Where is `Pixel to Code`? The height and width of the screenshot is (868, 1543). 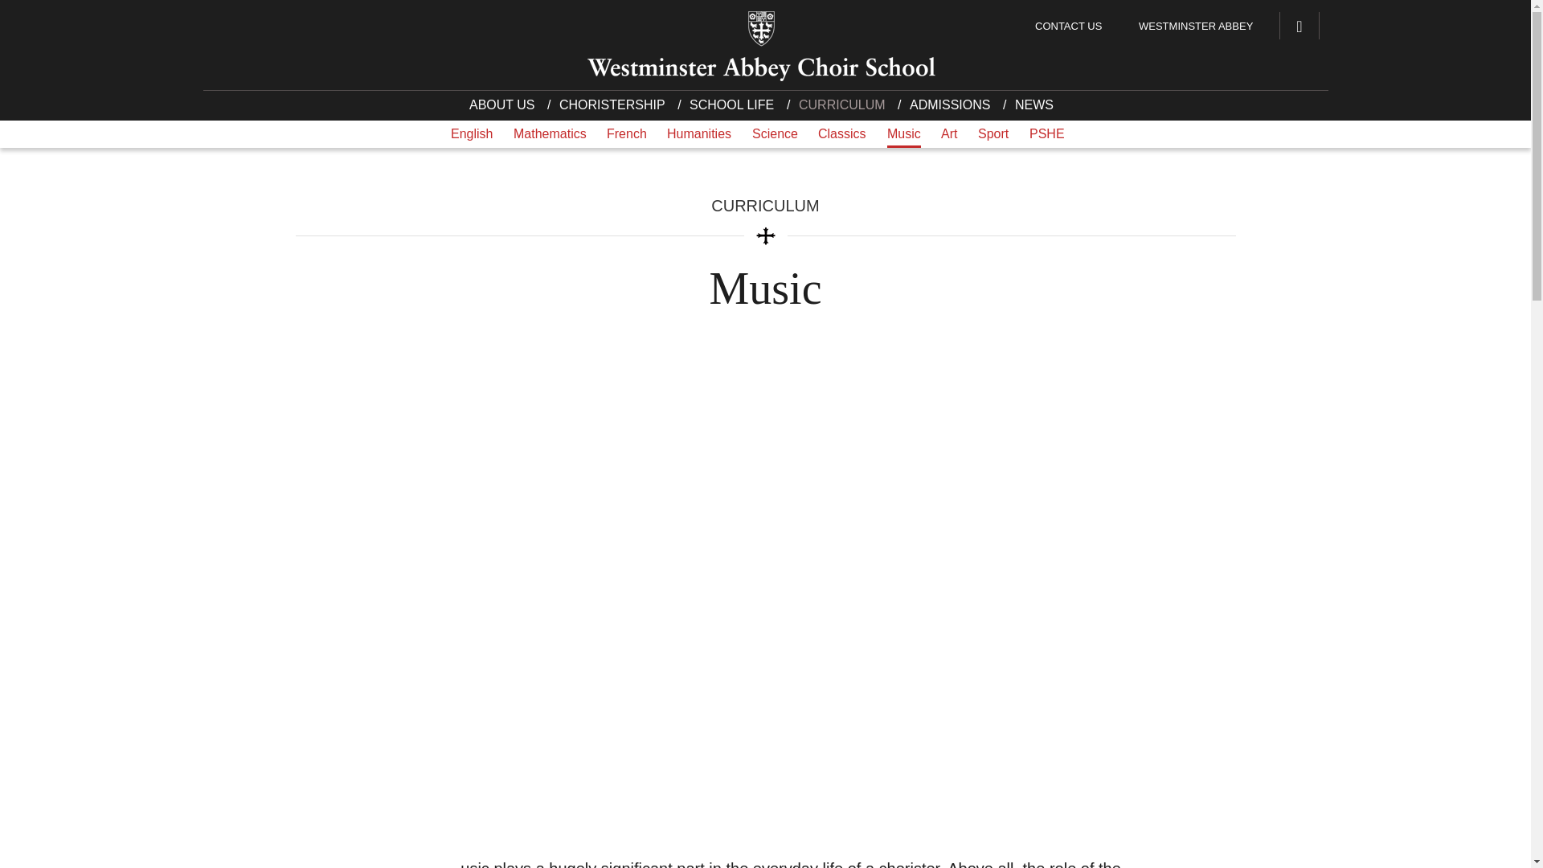
Pixel to Code is located at coordinates (1286, 857).